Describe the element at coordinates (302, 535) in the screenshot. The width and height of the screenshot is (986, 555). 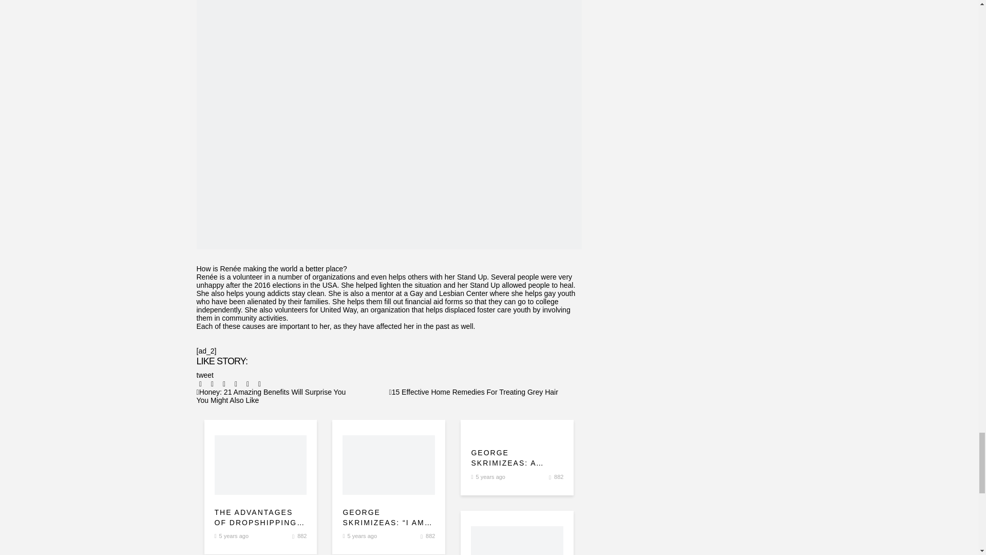
I see `882` at that location.